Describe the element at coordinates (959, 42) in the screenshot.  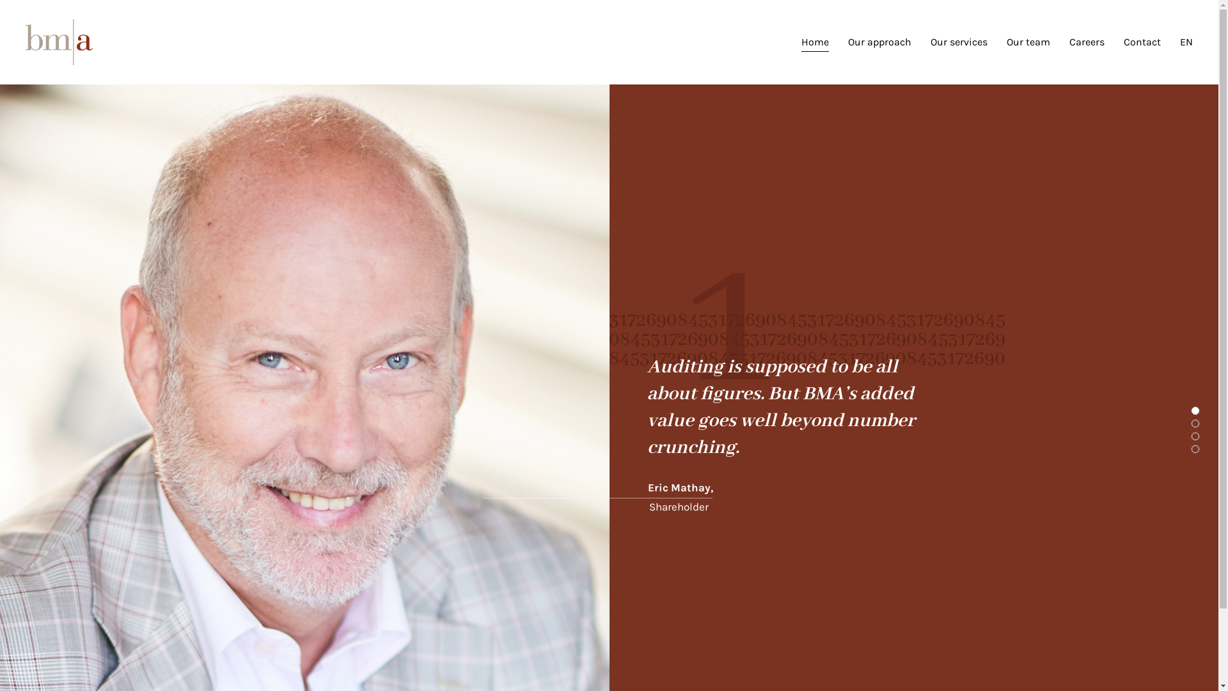
I see `Our services` at that location.